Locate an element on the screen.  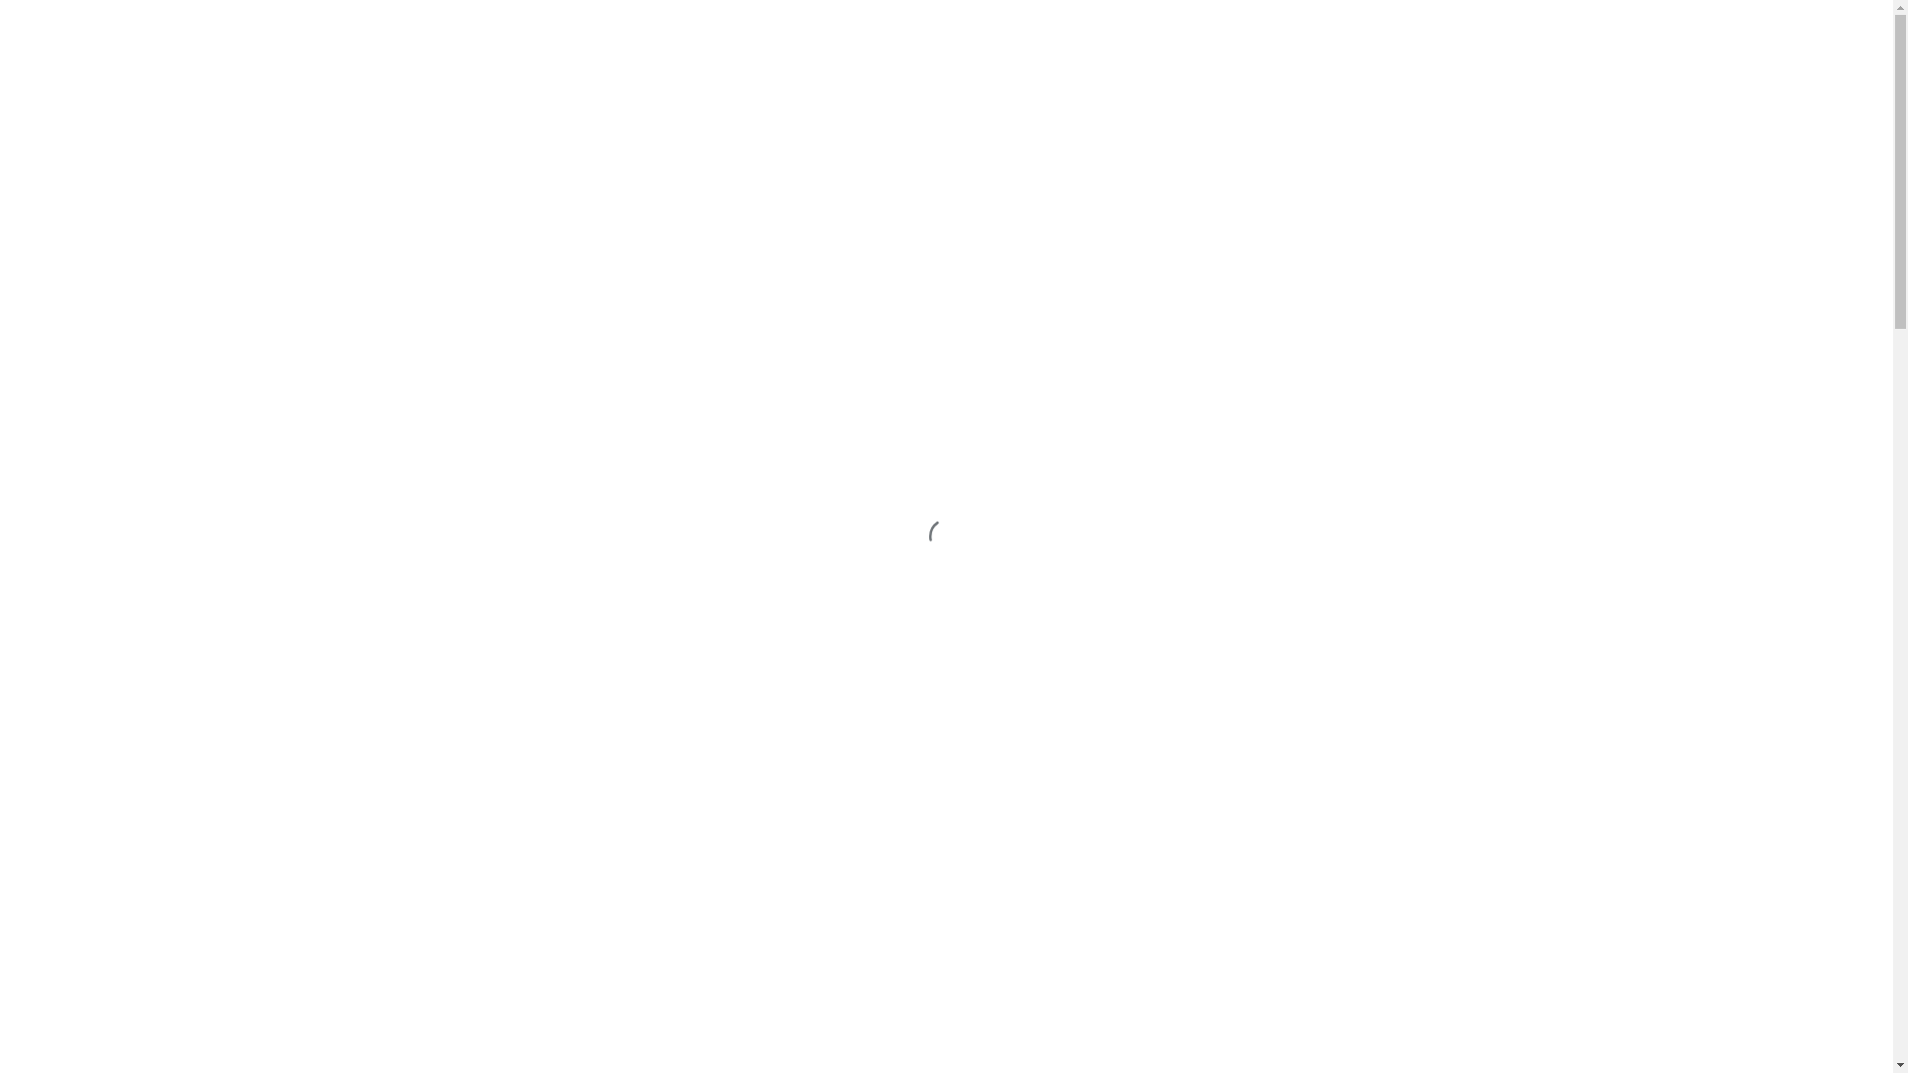
Shop Womens is located at coordinates (85, 117).